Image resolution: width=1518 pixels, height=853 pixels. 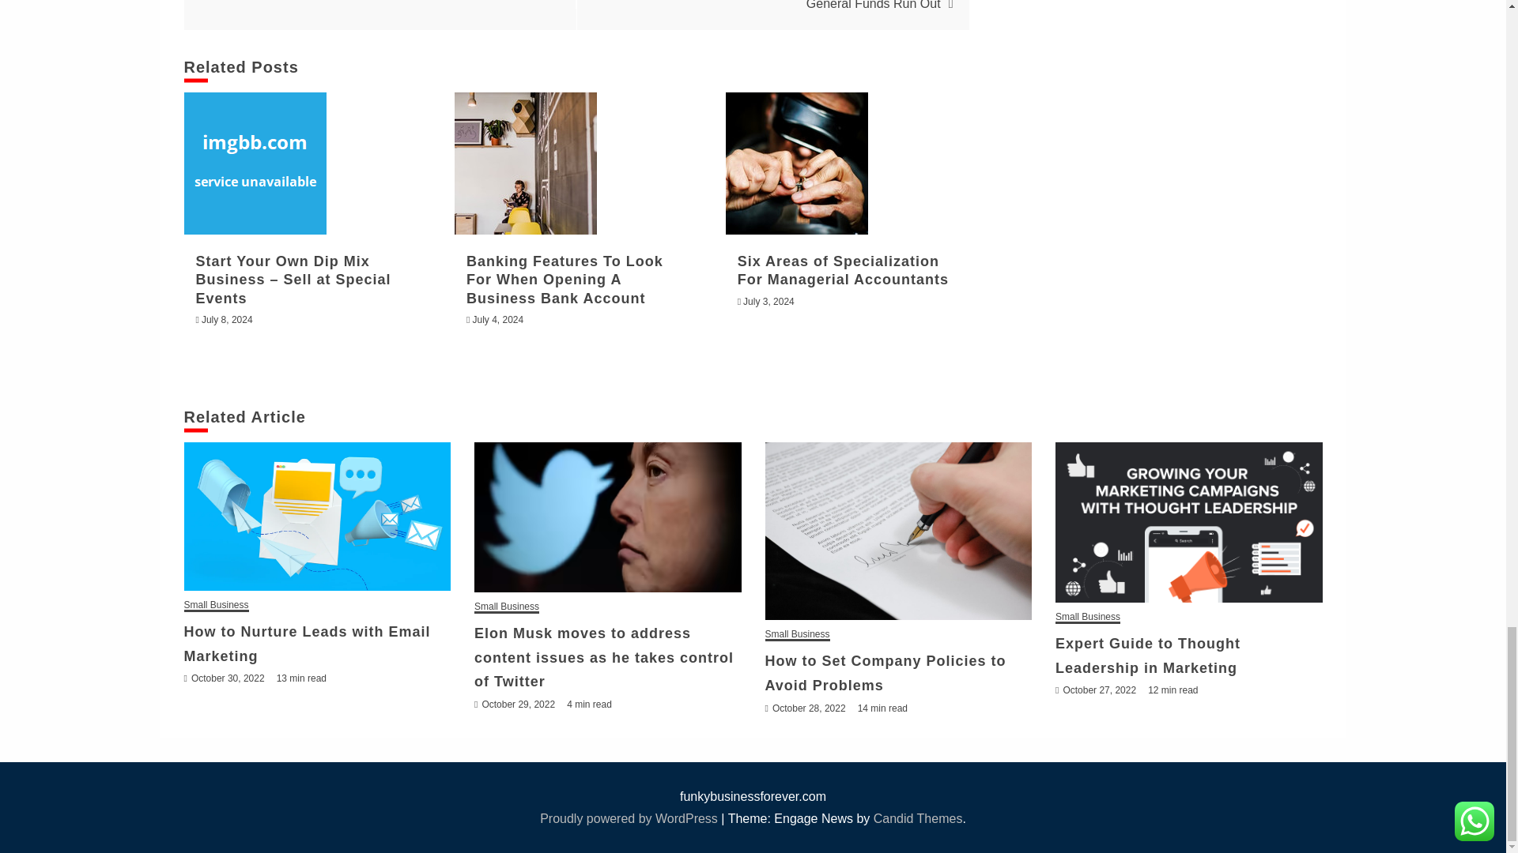 What do you see at coordinates (797, 163) in the screenshot?
I see `Six Areas of Specialization For Managerial Accountants` at bounding box center [797, 163].